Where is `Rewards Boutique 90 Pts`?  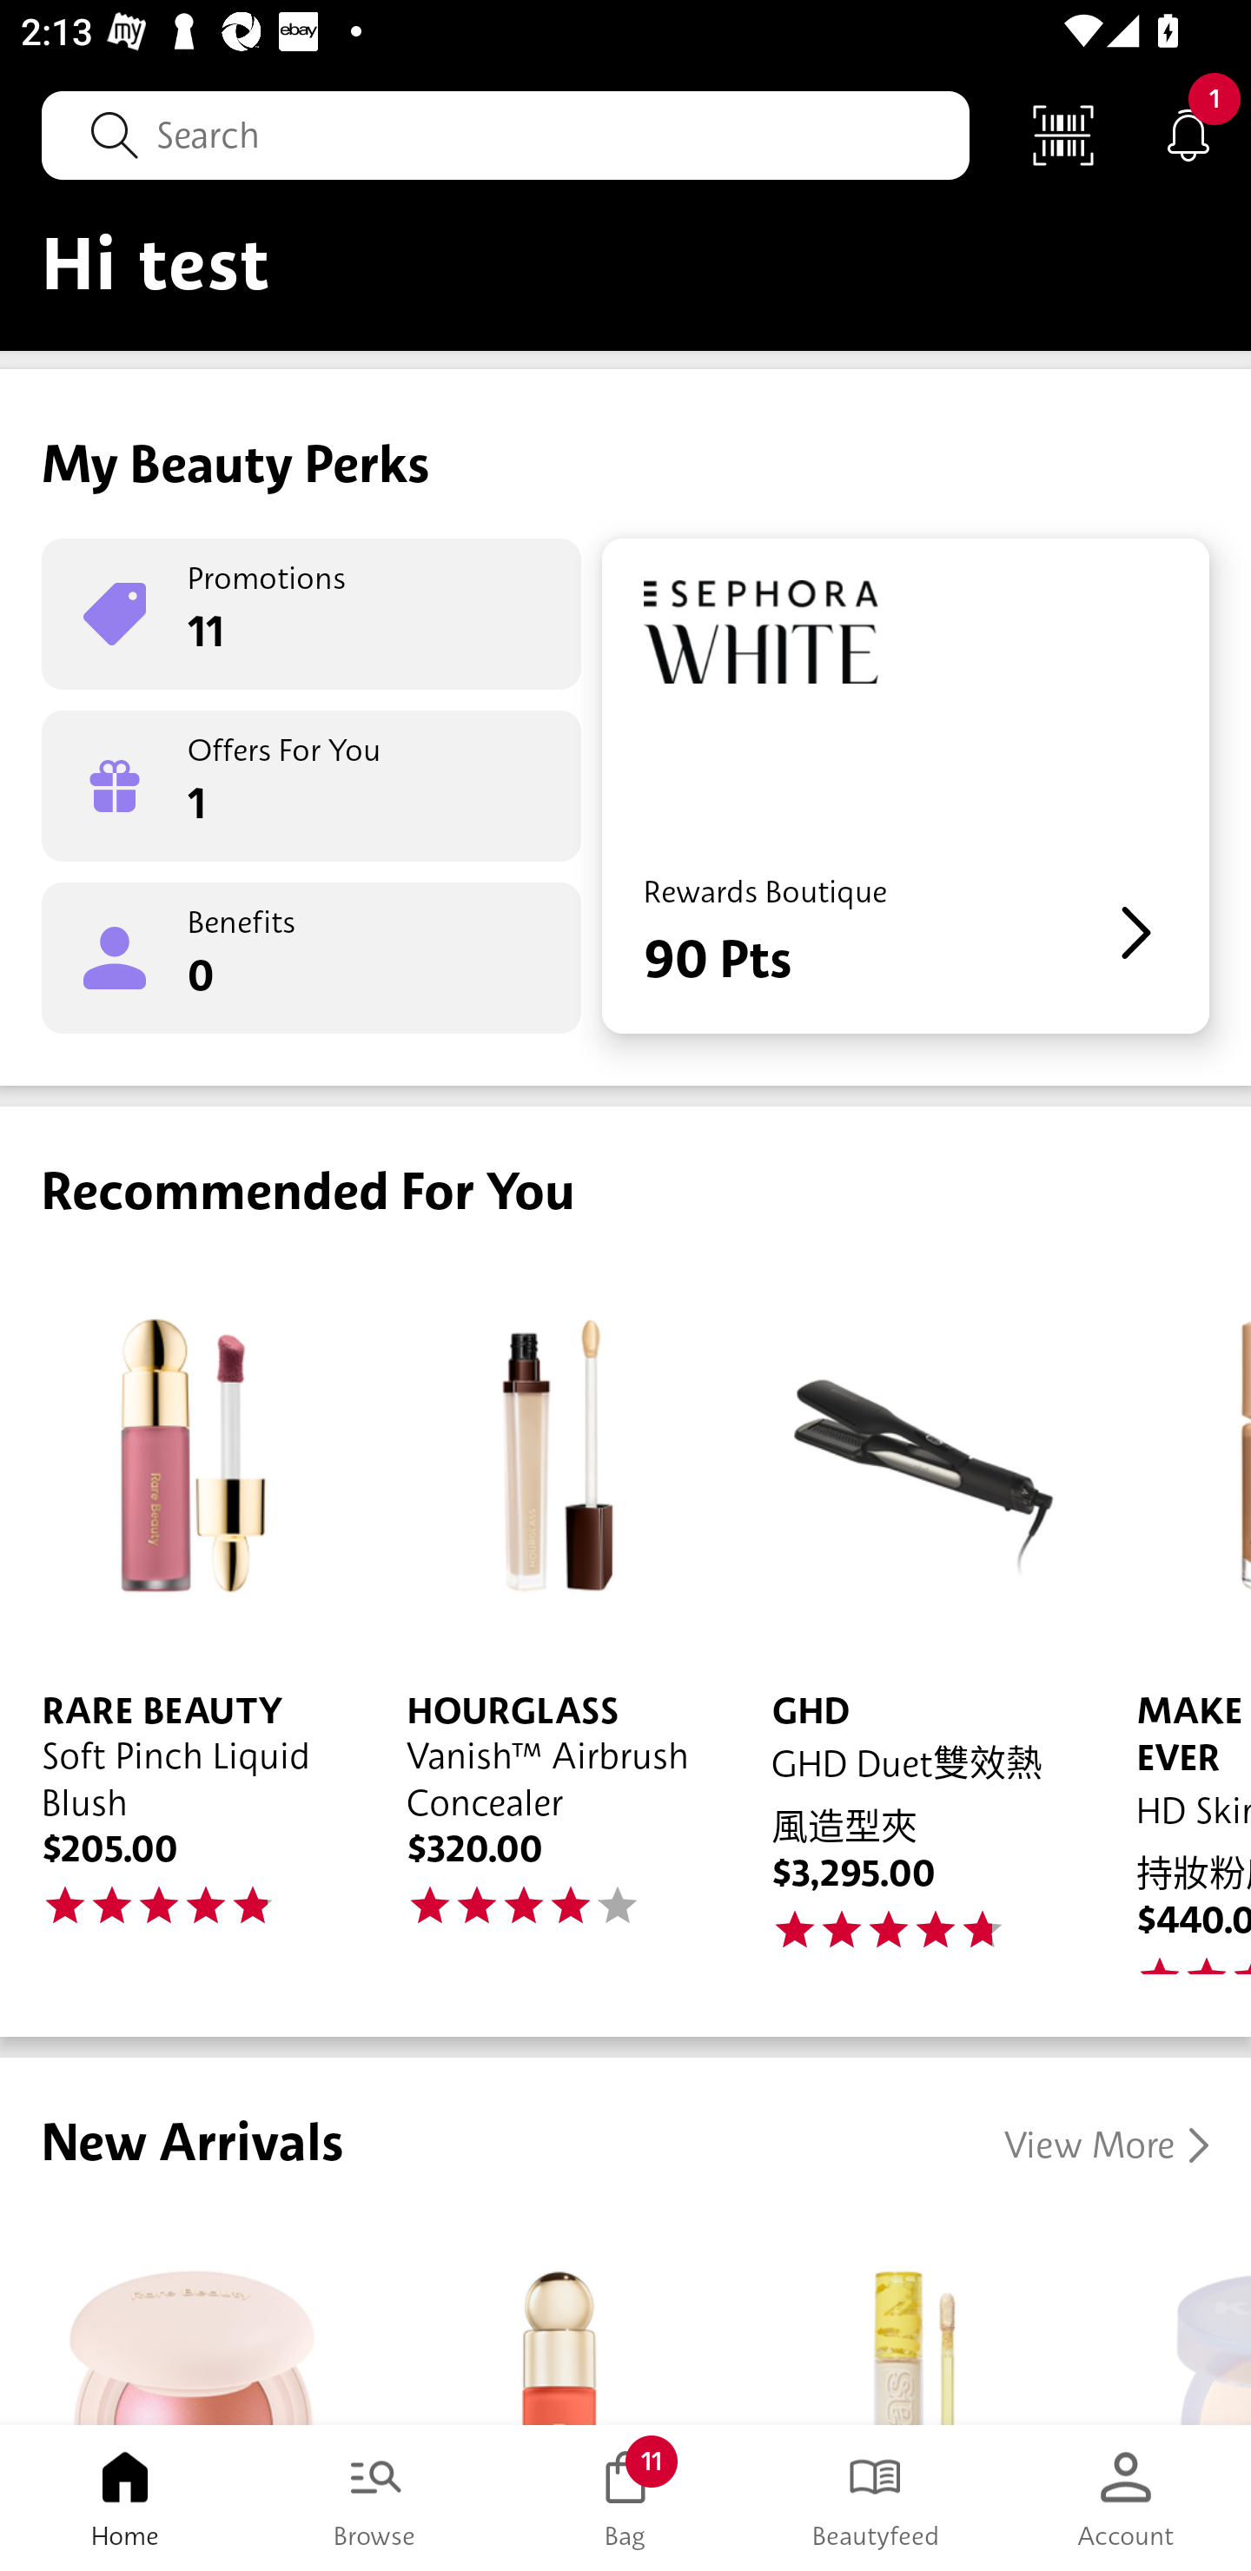 Rewards Boutique 90 Pts is located at coordinates (905, 785).